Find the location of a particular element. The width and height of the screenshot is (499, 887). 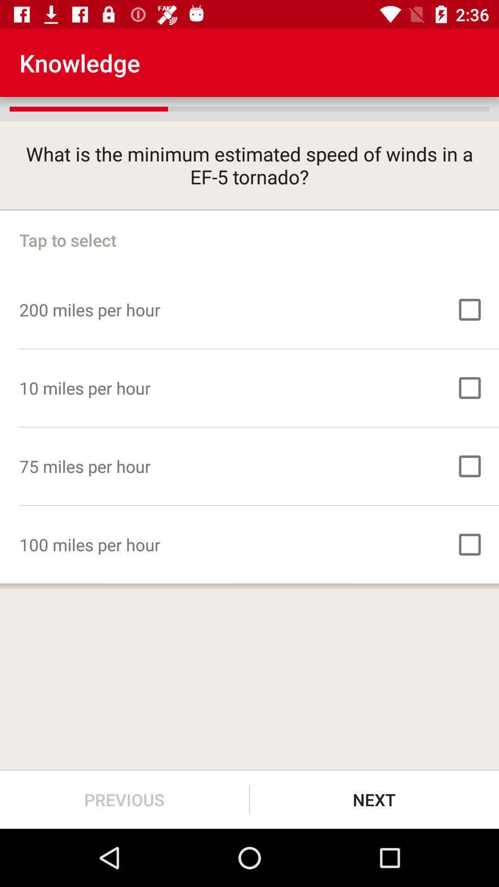

open the next is located at coordinates (374, 799).